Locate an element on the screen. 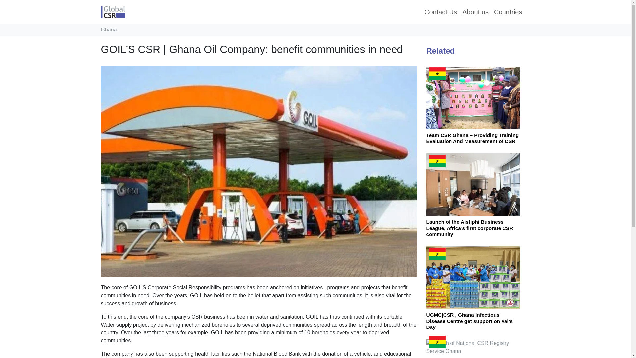 Image resolution: width=636 pixels, height=358 pixels. Ghana is located at coordinates (108, 30).